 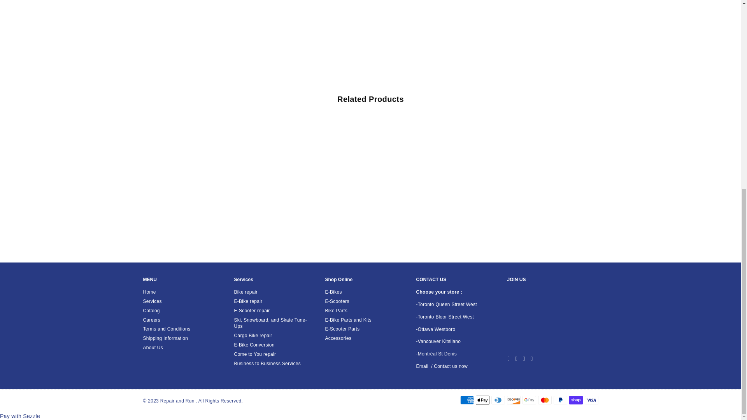 What do you see at coordinates (575, 400) in the screenshot?
I see `Shop Pay` at bounding box center [575, 400].